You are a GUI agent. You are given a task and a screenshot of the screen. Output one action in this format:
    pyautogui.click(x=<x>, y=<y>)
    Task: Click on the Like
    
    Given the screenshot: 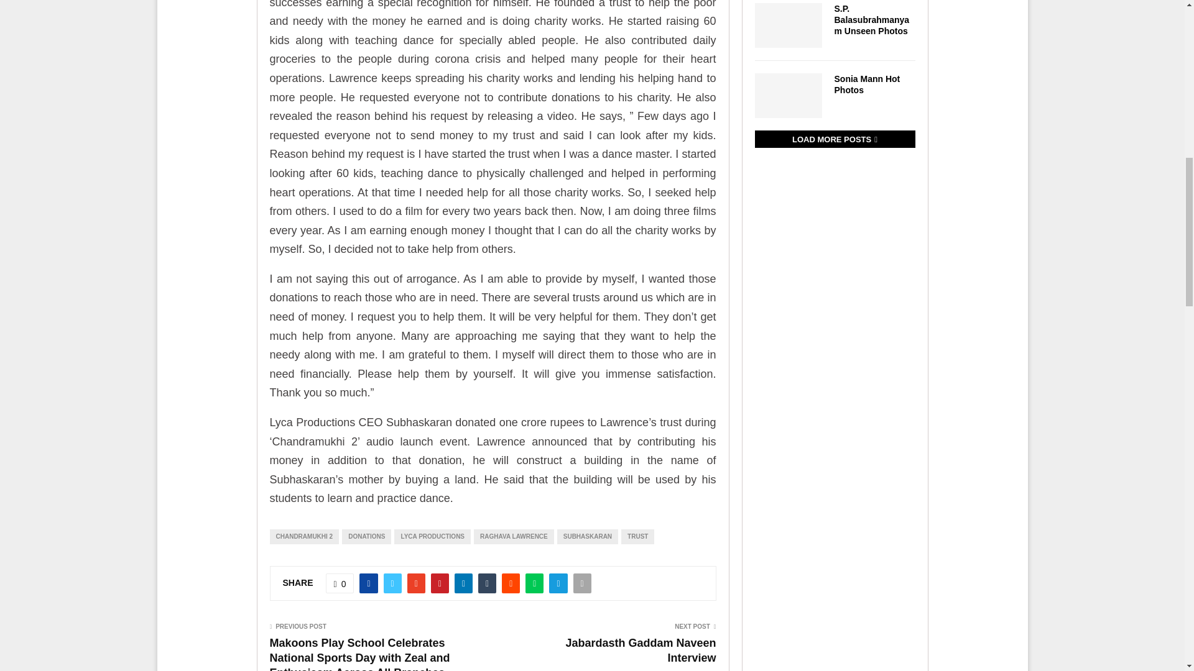 What is the action you would take?
    pyautogui.click(x=340, y=583)
    